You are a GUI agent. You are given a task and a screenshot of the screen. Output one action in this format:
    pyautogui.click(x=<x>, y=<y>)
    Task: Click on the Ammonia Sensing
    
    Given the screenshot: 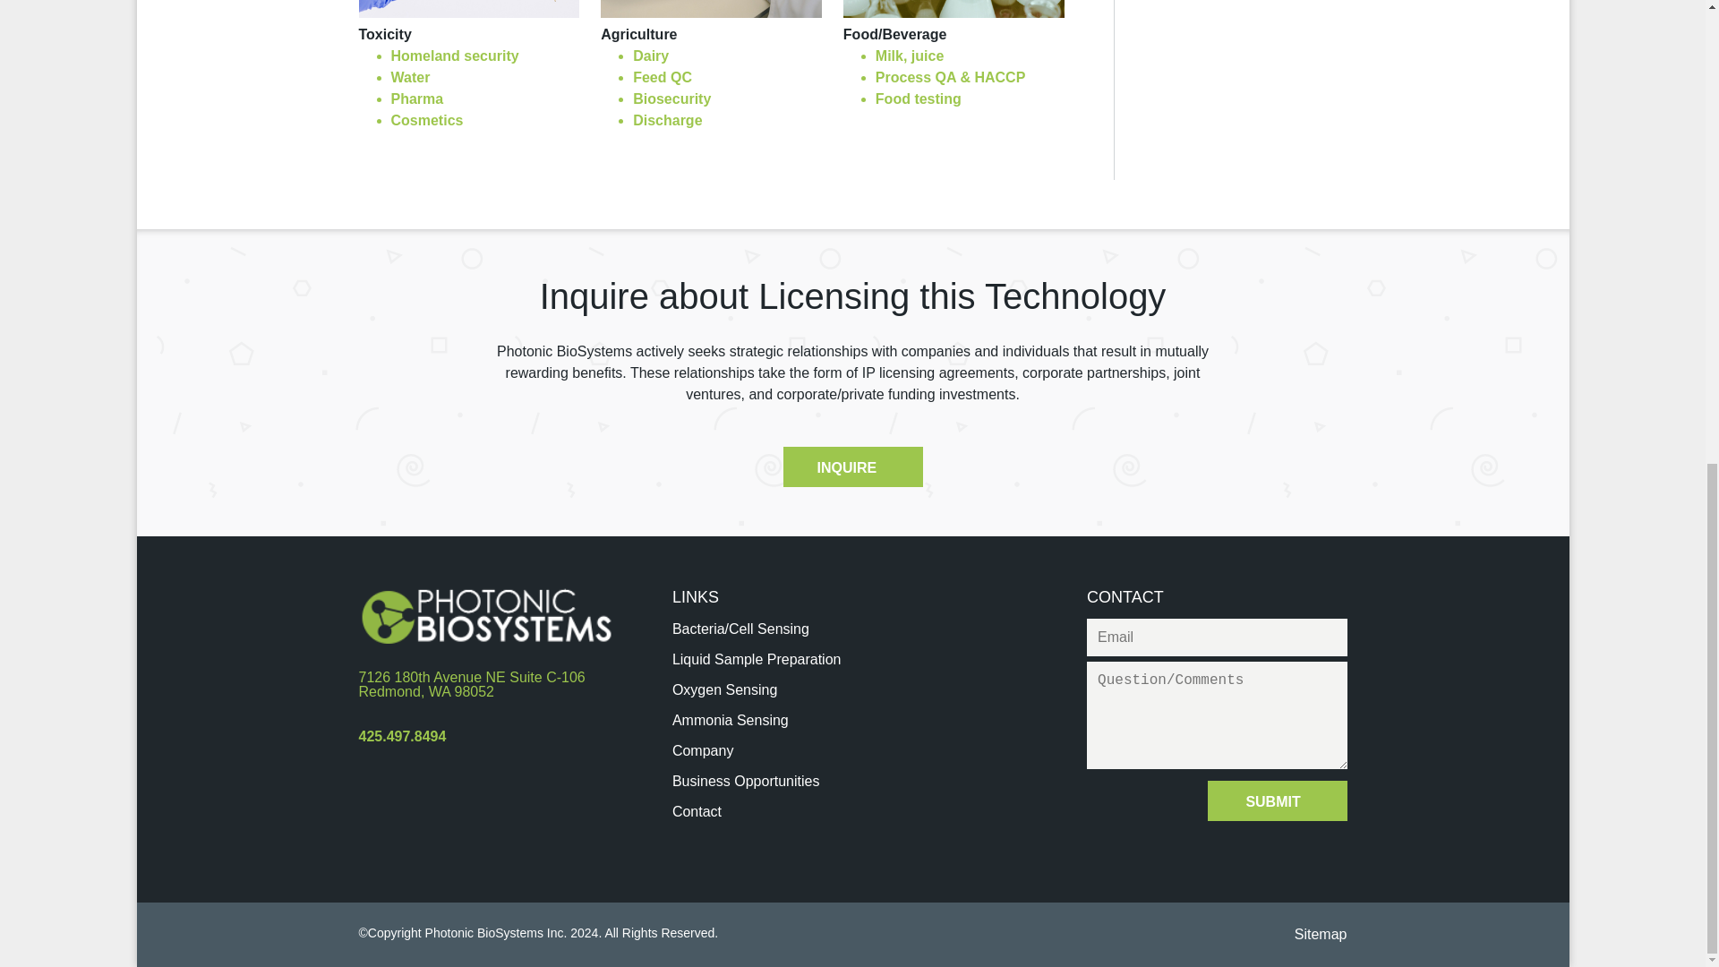 What is the action you would take?
    pyautogui.click(x=485, y=614)
    